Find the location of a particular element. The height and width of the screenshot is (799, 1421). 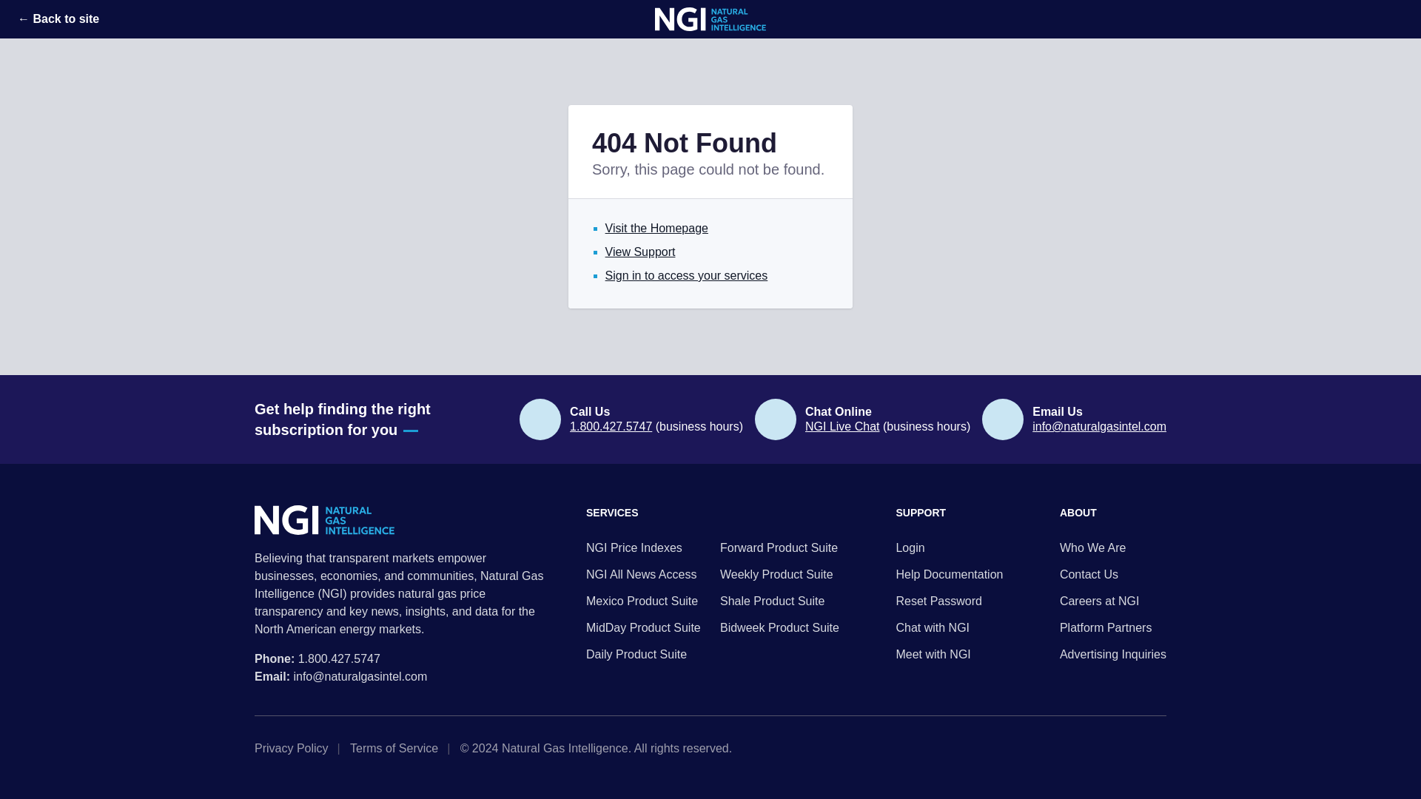

1.800.427.5747 is located at coordinates (339, 658).